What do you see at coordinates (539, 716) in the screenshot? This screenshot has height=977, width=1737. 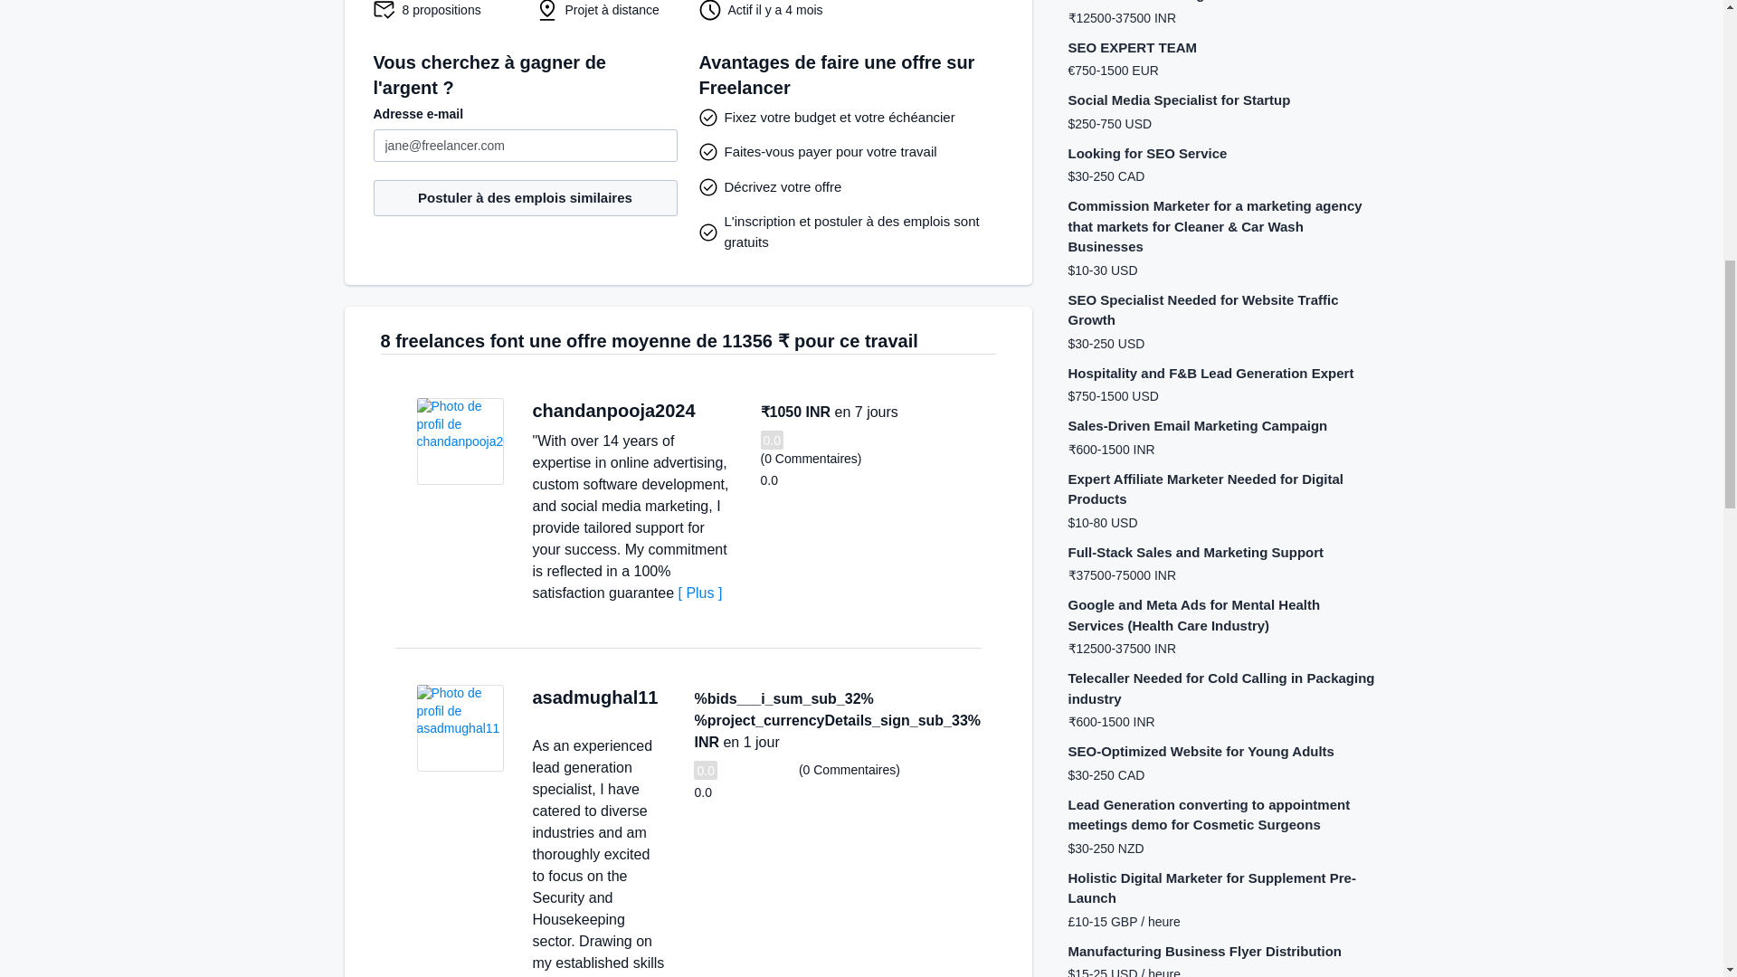 I see `Pakistan` at bounding box center [539, 716].